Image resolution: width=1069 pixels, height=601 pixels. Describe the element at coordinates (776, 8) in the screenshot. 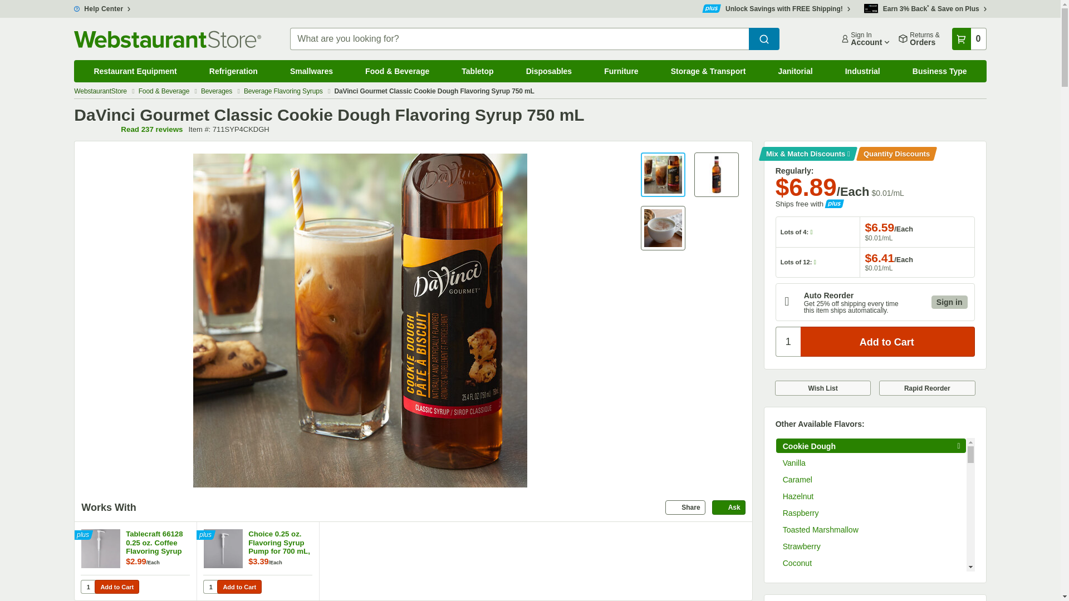

I see `Disposables` at that location.